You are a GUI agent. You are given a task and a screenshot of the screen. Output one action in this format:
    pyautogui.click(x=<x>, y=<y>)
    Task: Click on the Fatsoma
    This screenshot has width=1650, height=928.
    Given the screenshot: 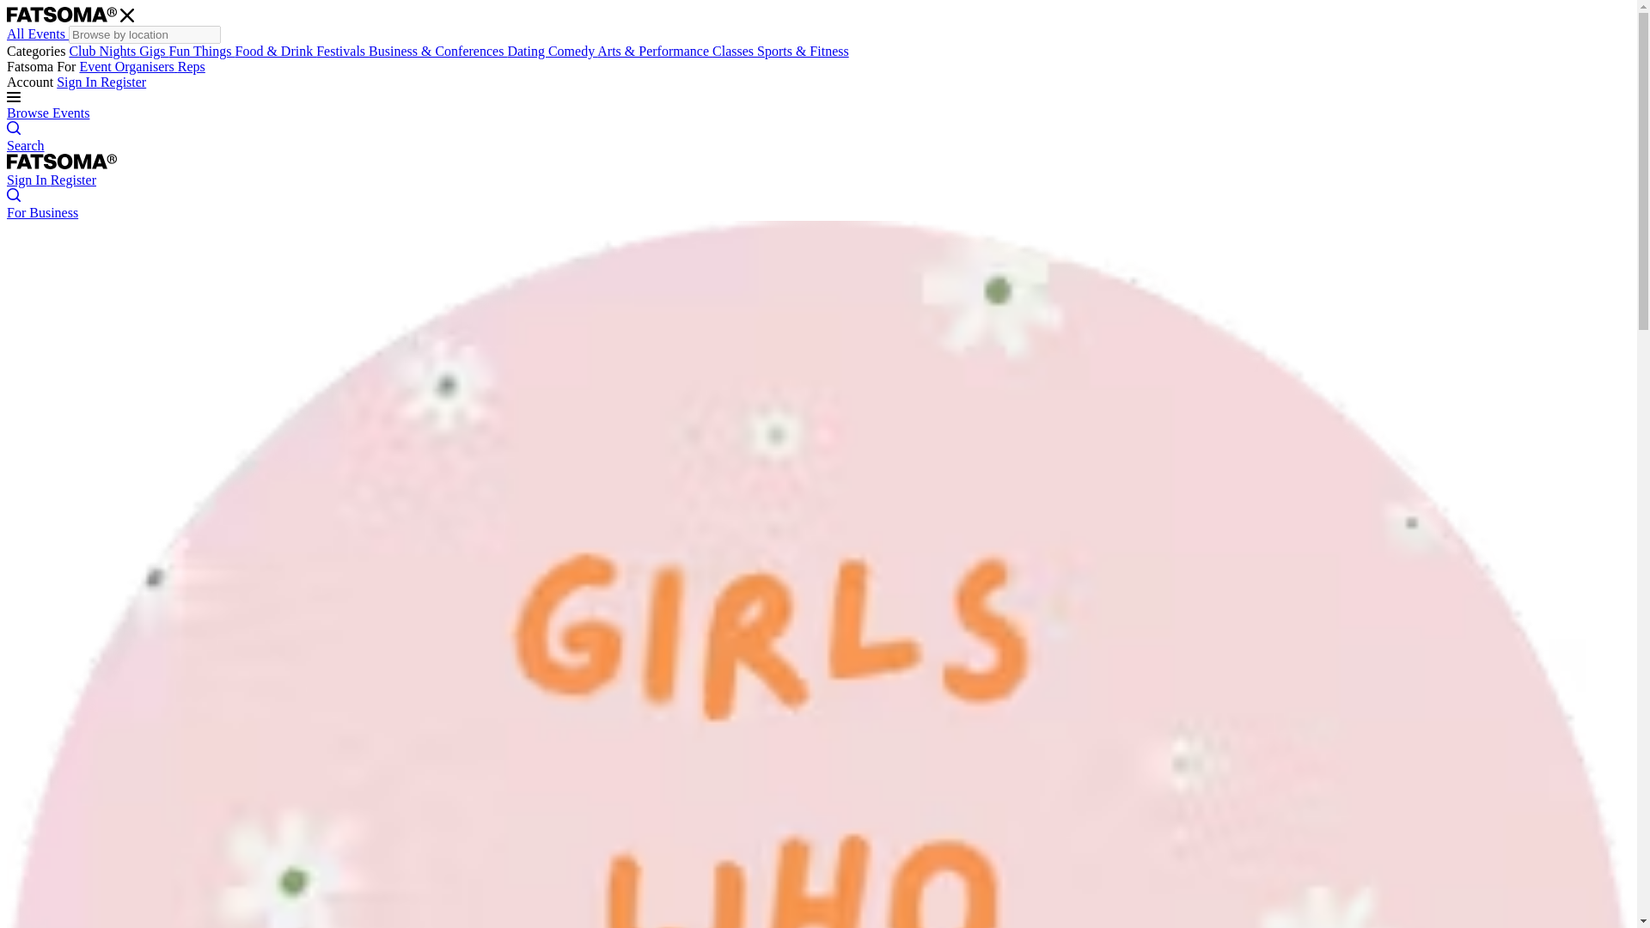 What is the action you would take?
    pyautogui.click(x=62, y=162)
    